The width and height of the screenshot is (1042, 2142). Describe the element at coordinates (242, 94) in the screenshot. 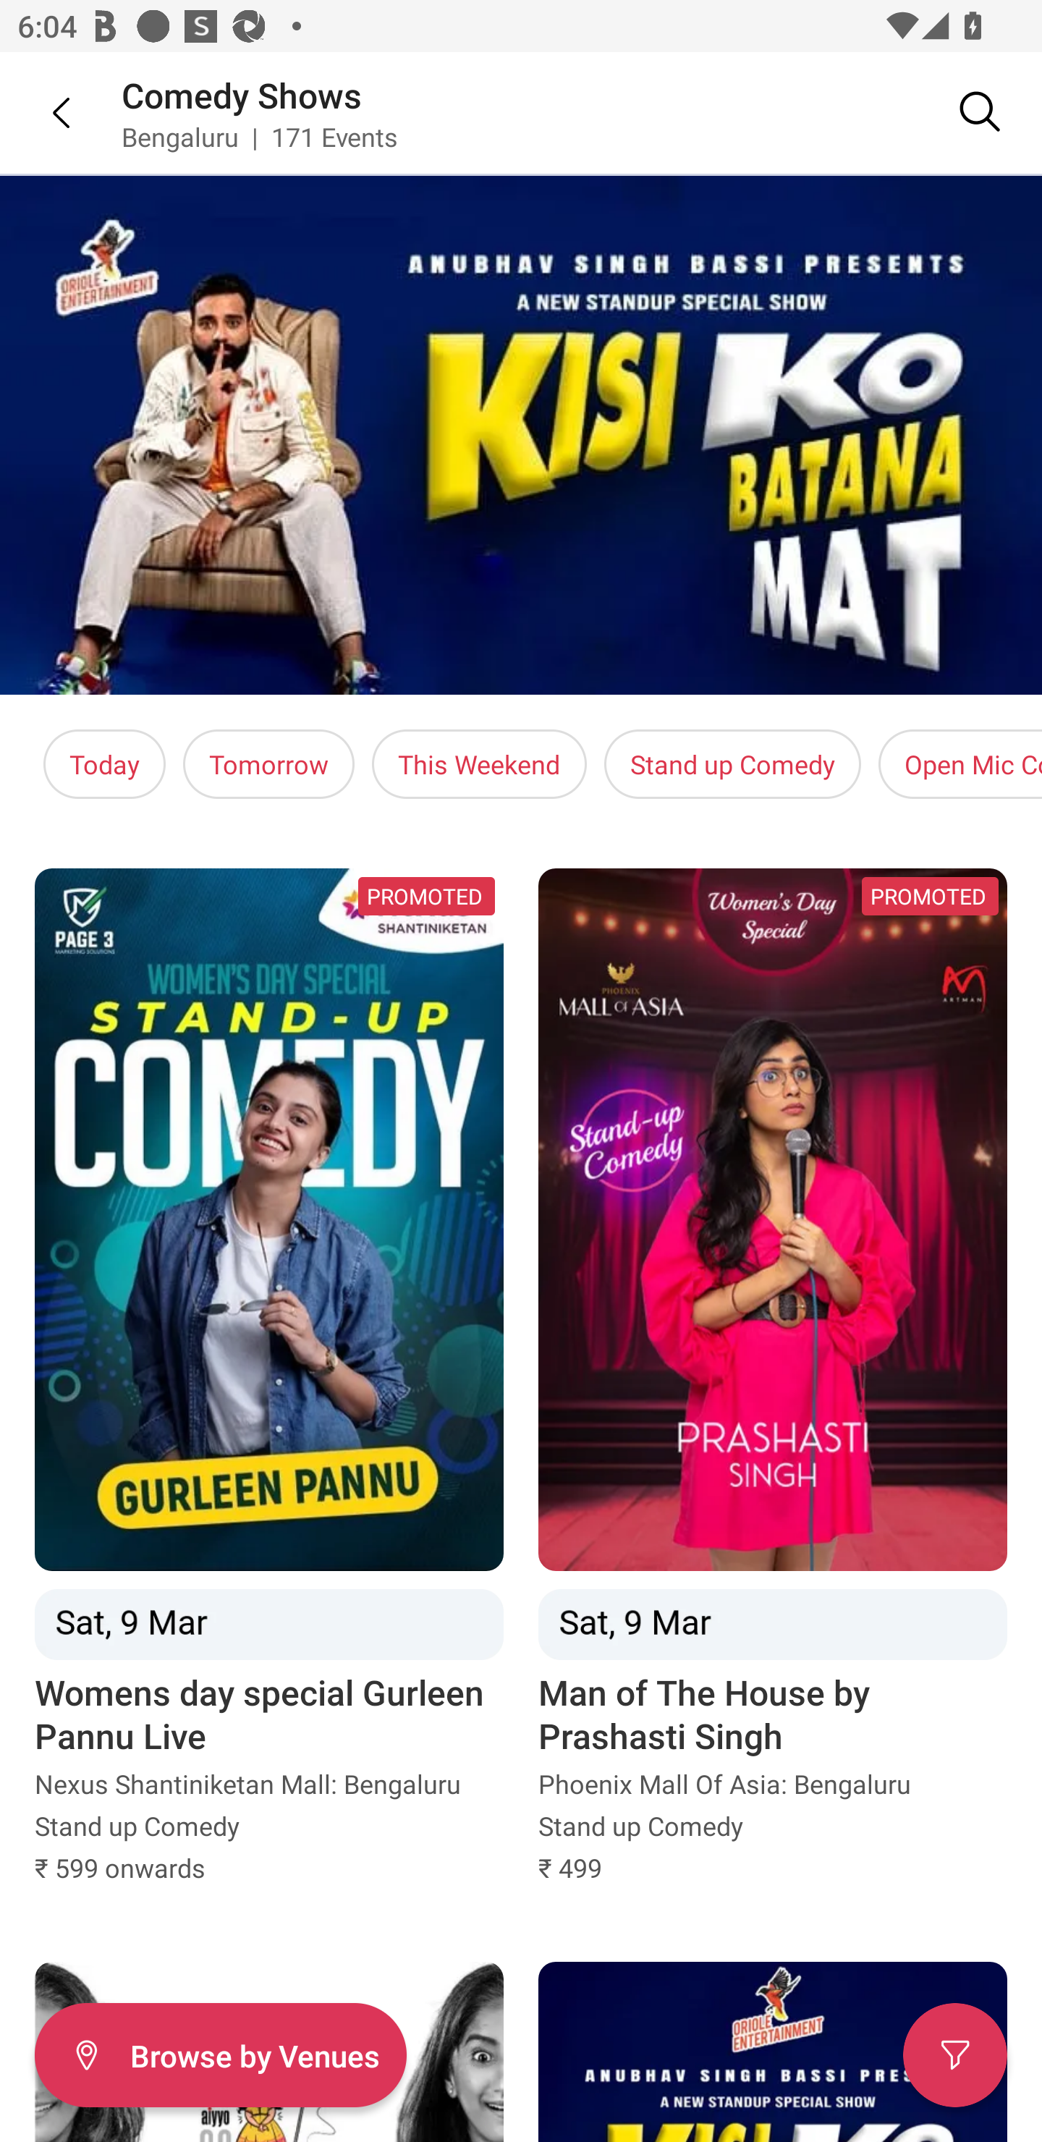

I see `Comedy Shows` at that location.